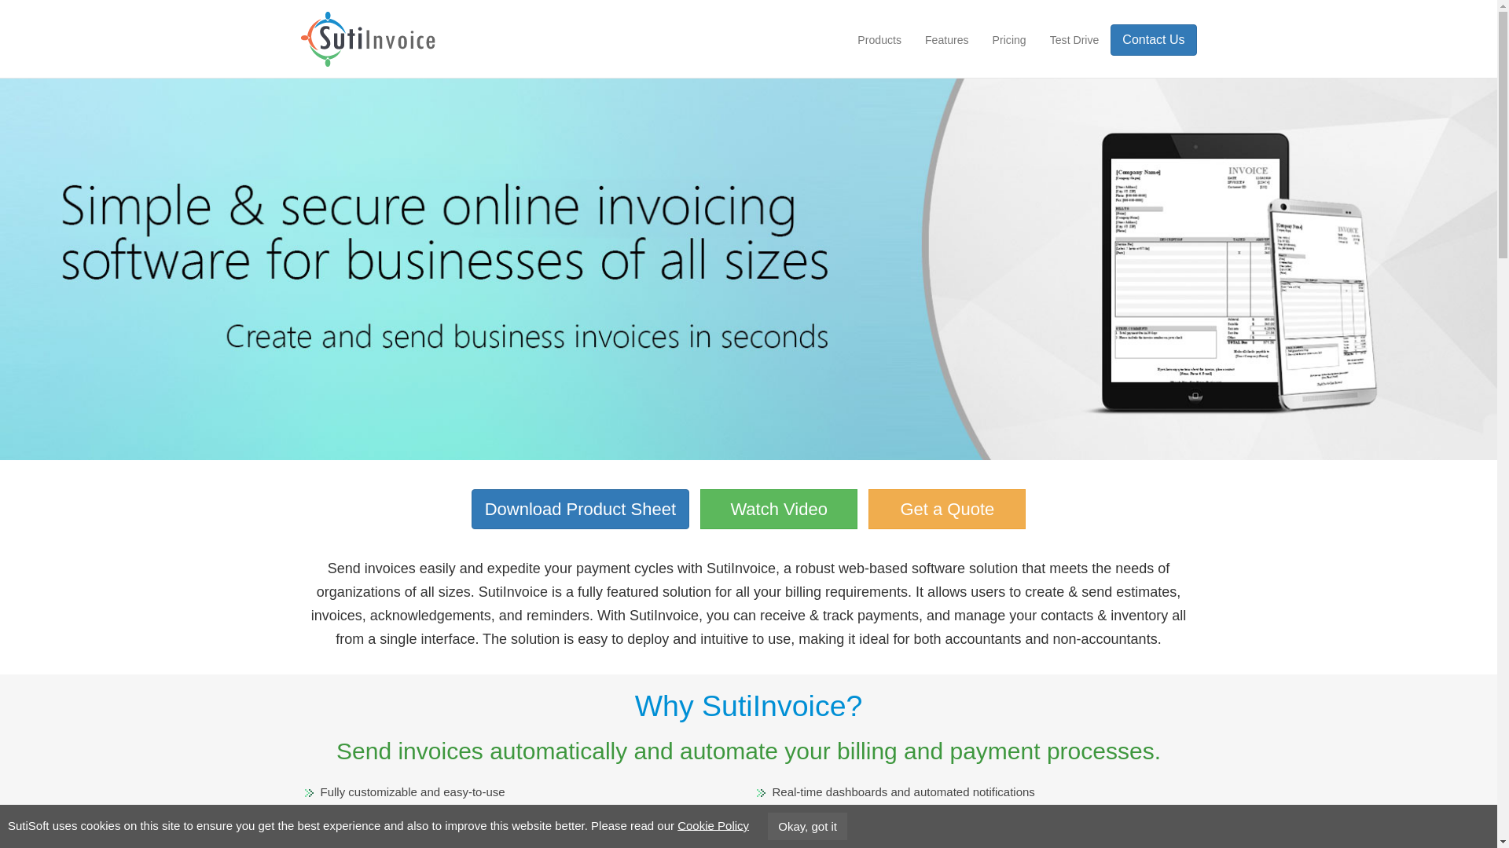  What do you see at coordinates (1154, 40) in the screenshot?
I see `Contact Us` at bounding box center [1154, 40].